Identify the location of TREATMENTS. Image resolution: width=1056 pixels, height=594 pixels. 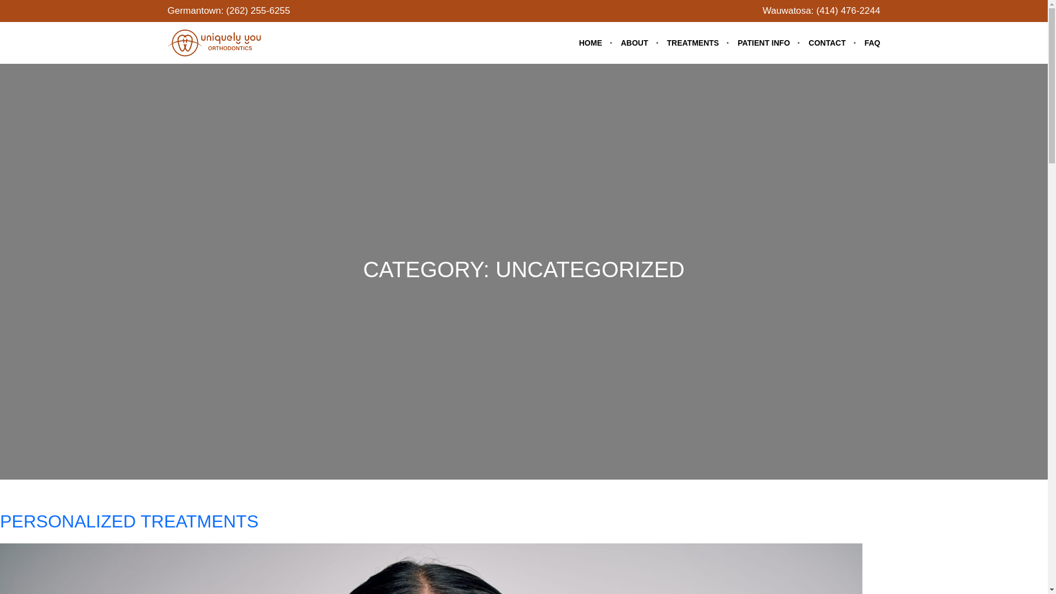
(698, 42).